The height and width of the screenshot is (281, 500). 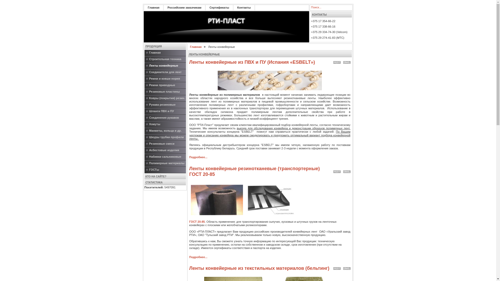 What do you see at coordinates (217, 200) in the screenshot?
I see `Image` at bounding box center [217, 200].